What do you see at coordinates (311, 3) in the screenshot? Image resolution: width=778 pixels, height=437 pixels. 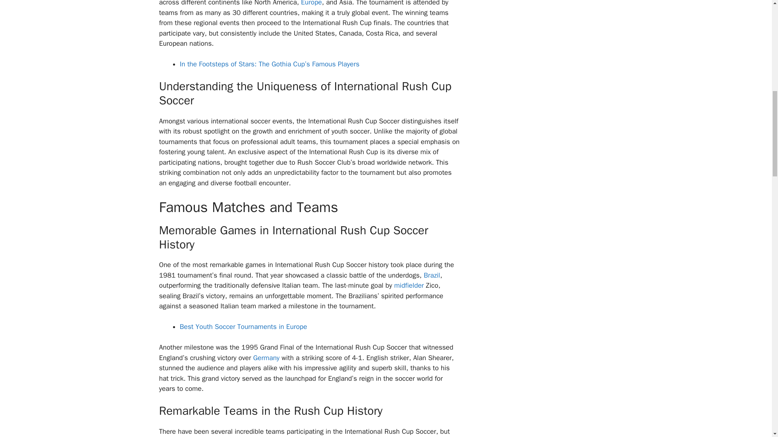 I see `Europe` at bounding box center [311, 3].